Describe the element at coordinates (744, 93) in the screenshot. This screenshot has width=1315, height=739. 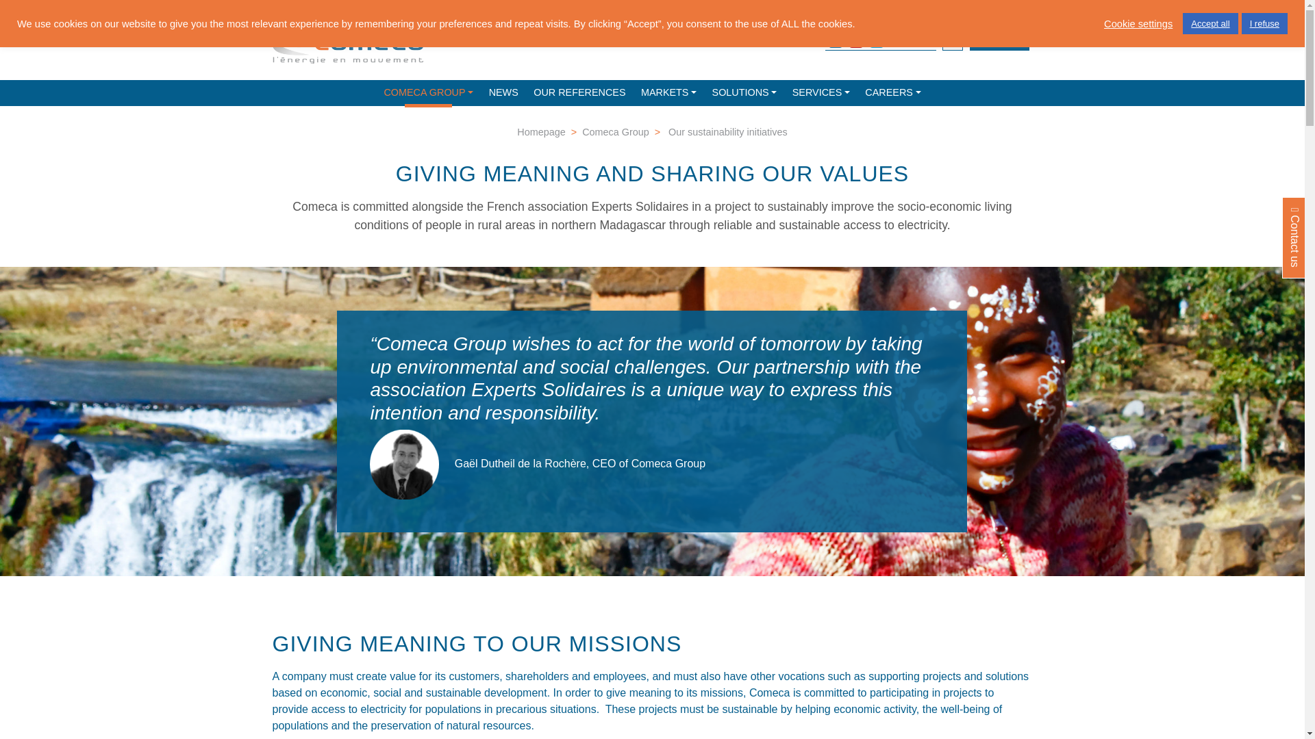
I see `SOLUTIONS` at that location.